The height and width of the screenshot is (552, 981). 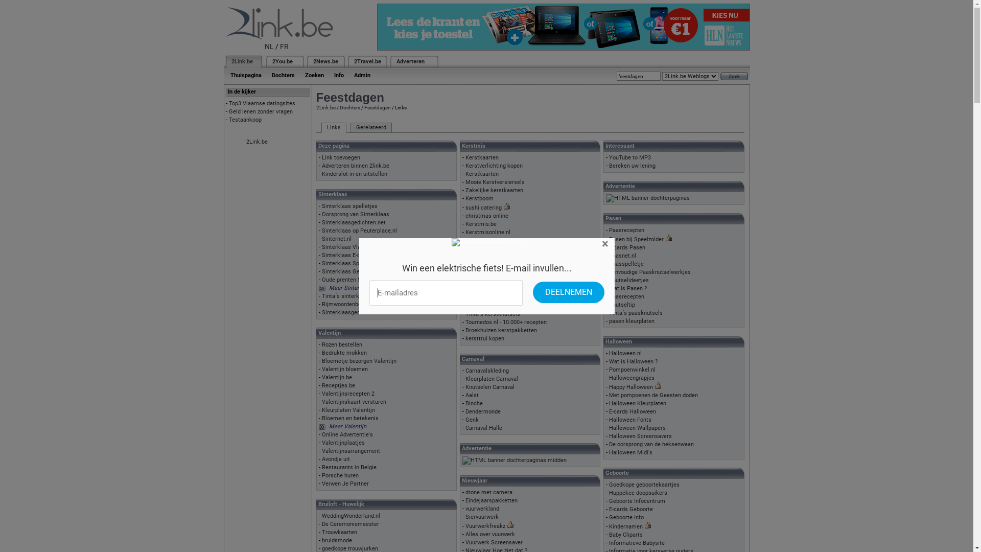 What do you see at coordinates (492, 379) in the screenshot?
I see `Kleurplaten Carnaval` at bounding box center [492, 379].